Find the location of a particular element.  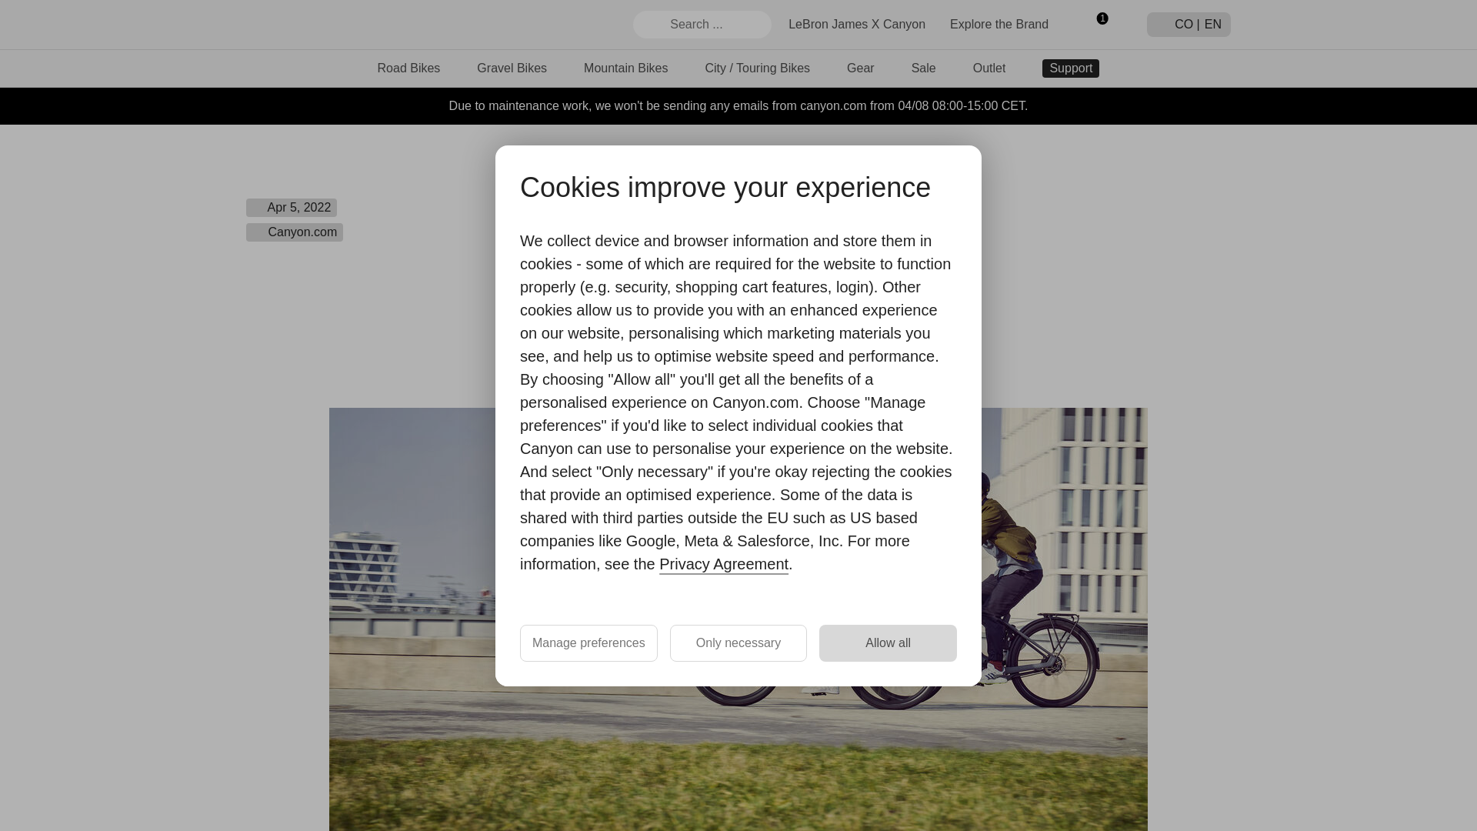

Explore the Brand is located at coordinates (999, 23).